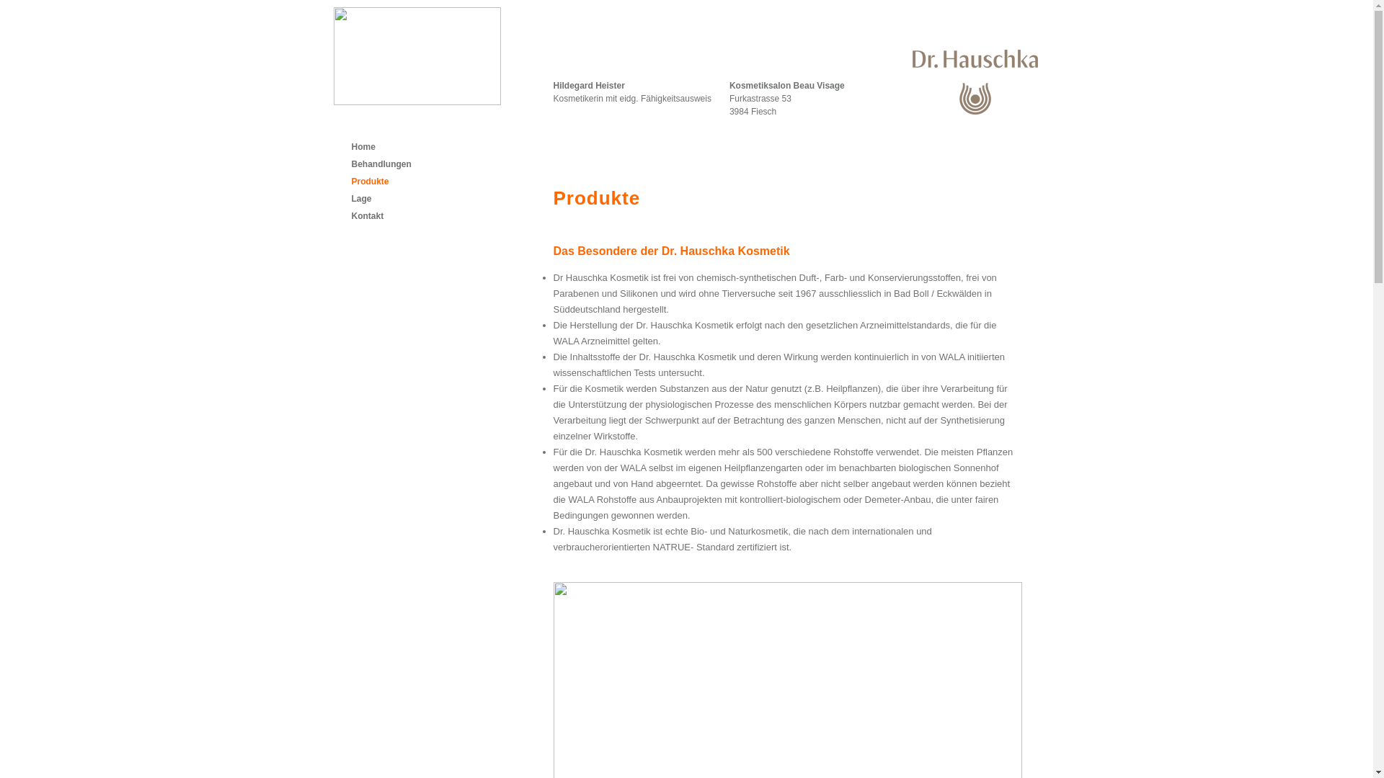  Describe the element at coordinates (371, 182) in the screenshot. I see `Produkte` at that location.